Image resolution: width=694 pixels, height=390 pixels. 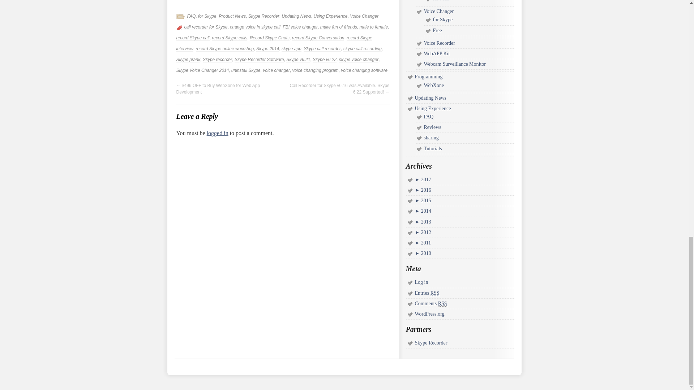 What do you see at coordinates (364, 16) in the screenshot?
I see `Voice Changer` at bounding box center [364, 16].